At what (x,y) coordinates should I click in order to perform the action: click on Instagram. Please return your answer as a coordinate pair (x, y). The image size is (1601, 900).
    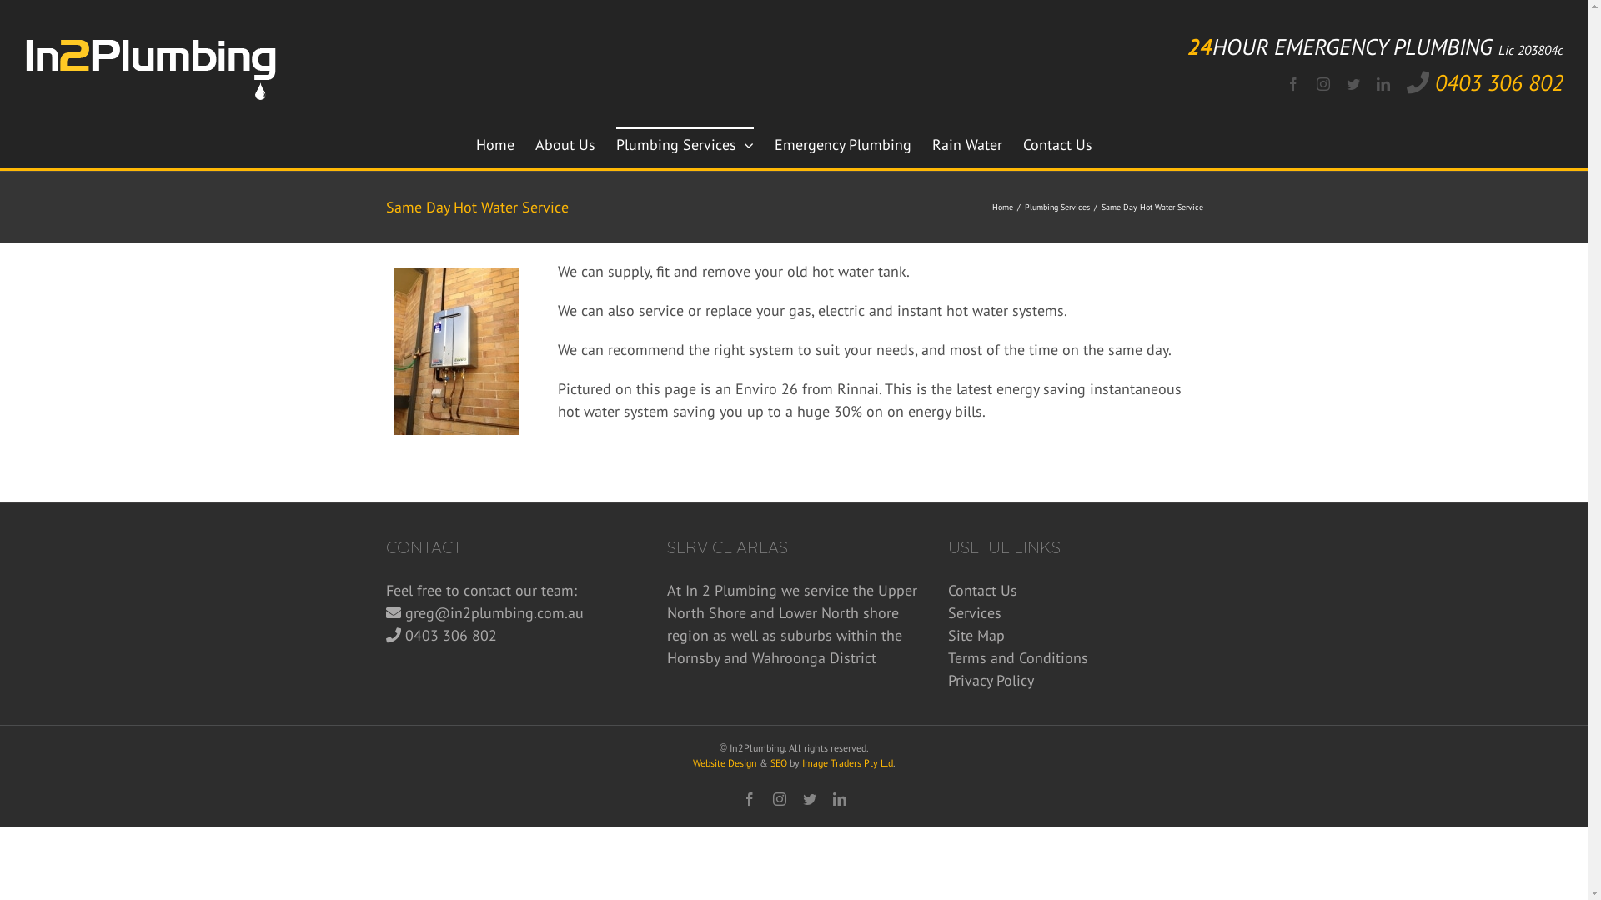
    Looking at the image, I should click on (1323, 83).